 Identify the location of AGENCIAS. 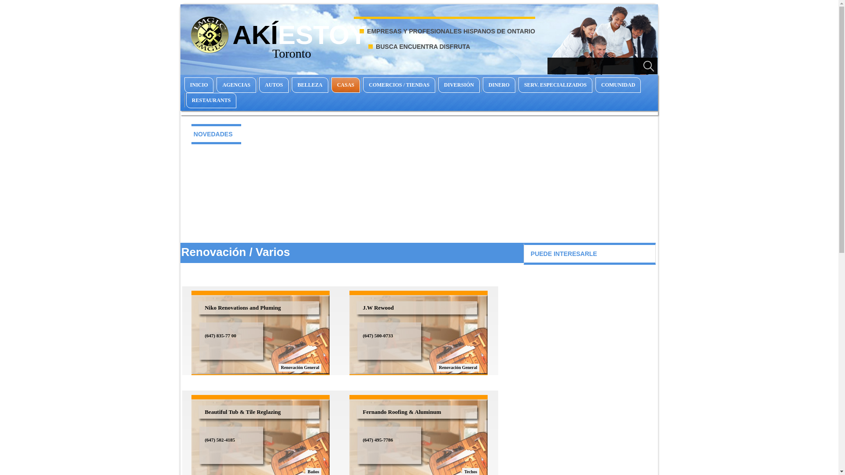
(236, 85).